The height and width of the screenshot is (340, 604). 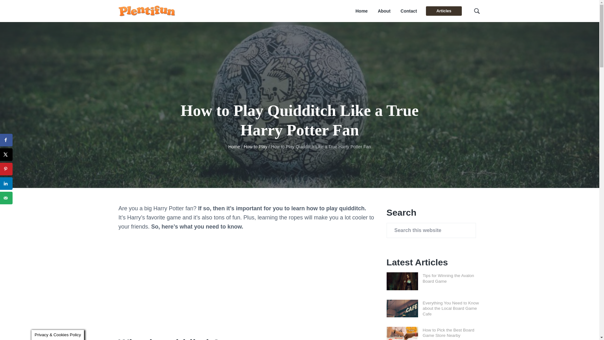 What do you see at coordinates (408, 11) in the screenshot?
I see `Contact` at bounding box center [408, 11].